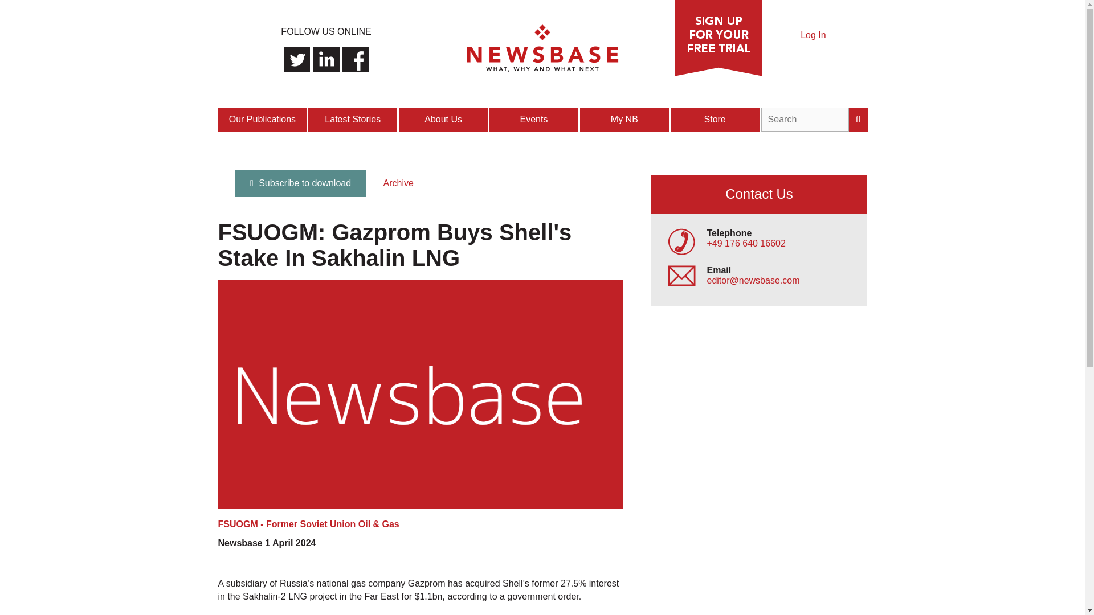 The height and width of the screenshot is (615, 1094). Describe the element at coordinates (444, 120) in the screenshot. I see `About Us` at that location.